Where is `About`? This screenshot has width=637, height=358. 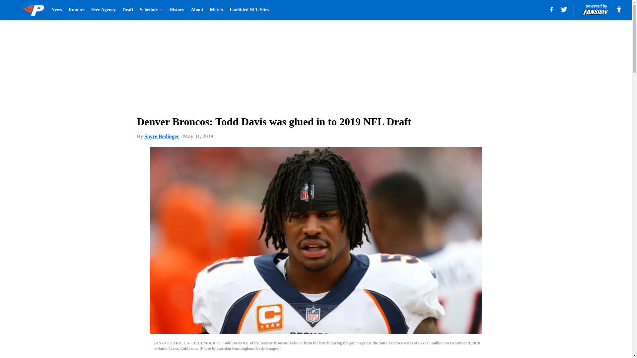
About is located at coordinates (197, 10).